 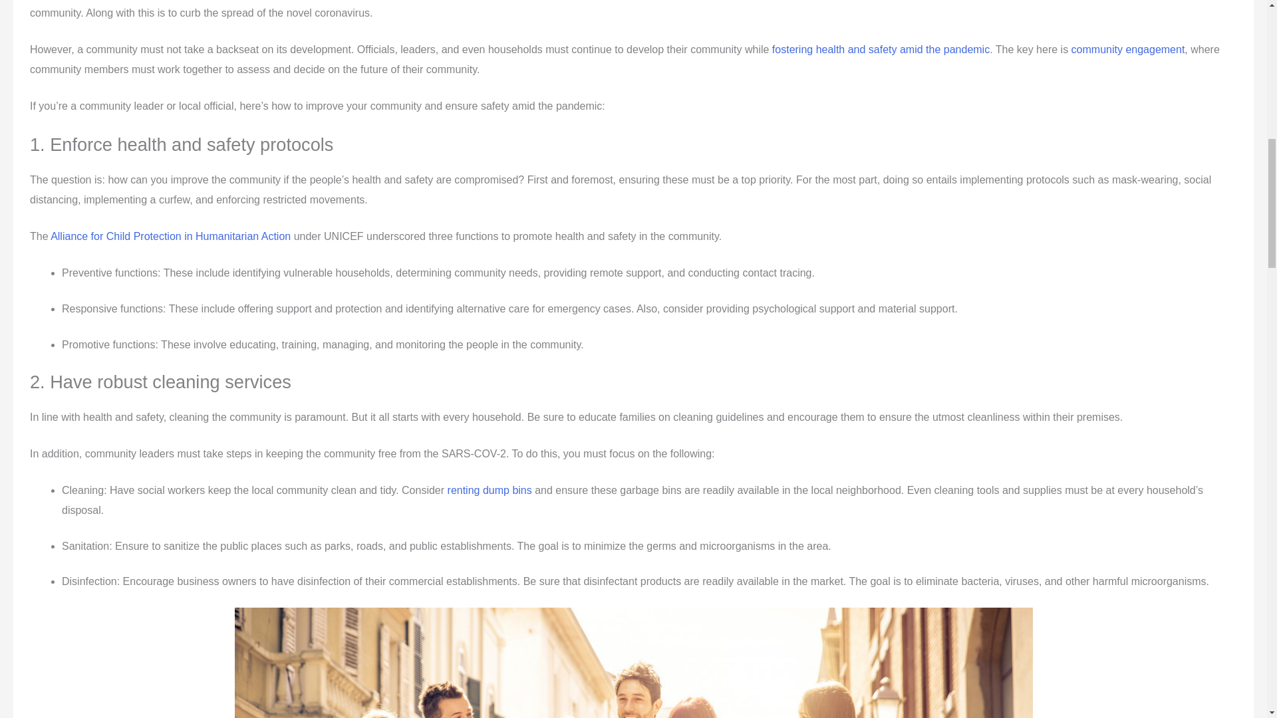 I want to click on community engagement, so click(x=1128, y=49).